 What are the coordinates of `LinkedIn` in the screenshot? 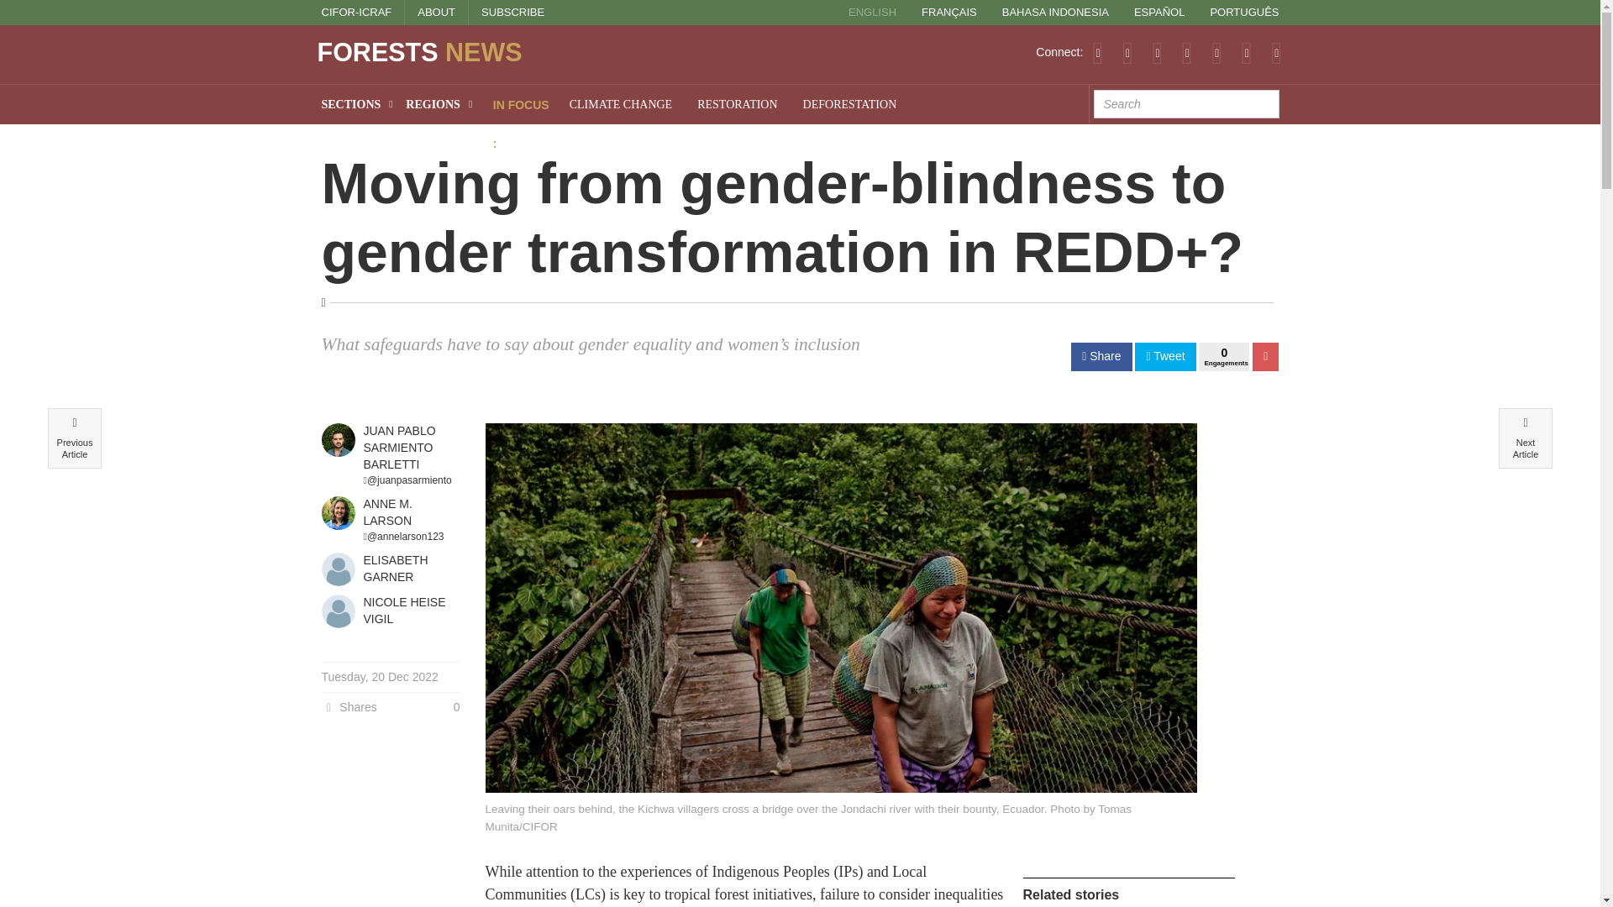 It's located at (1186, 52).